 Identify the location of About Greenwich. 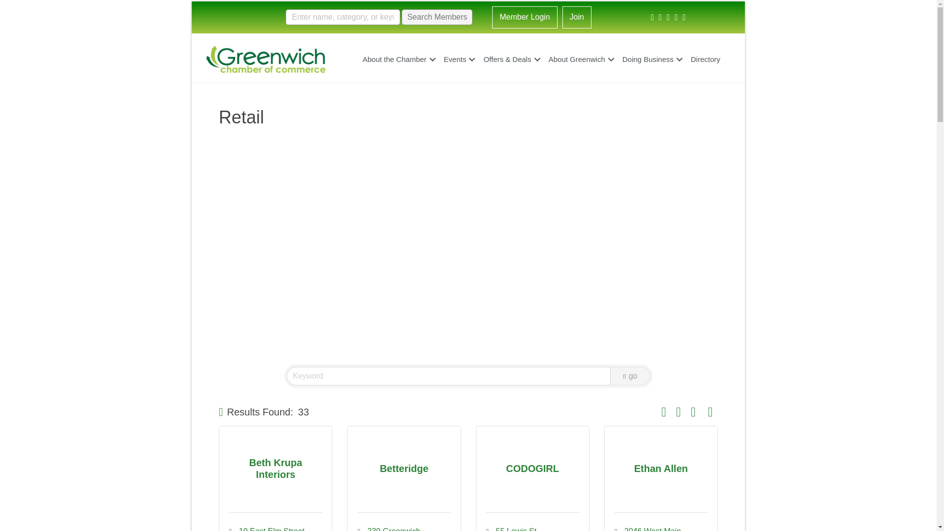
(580, 59).